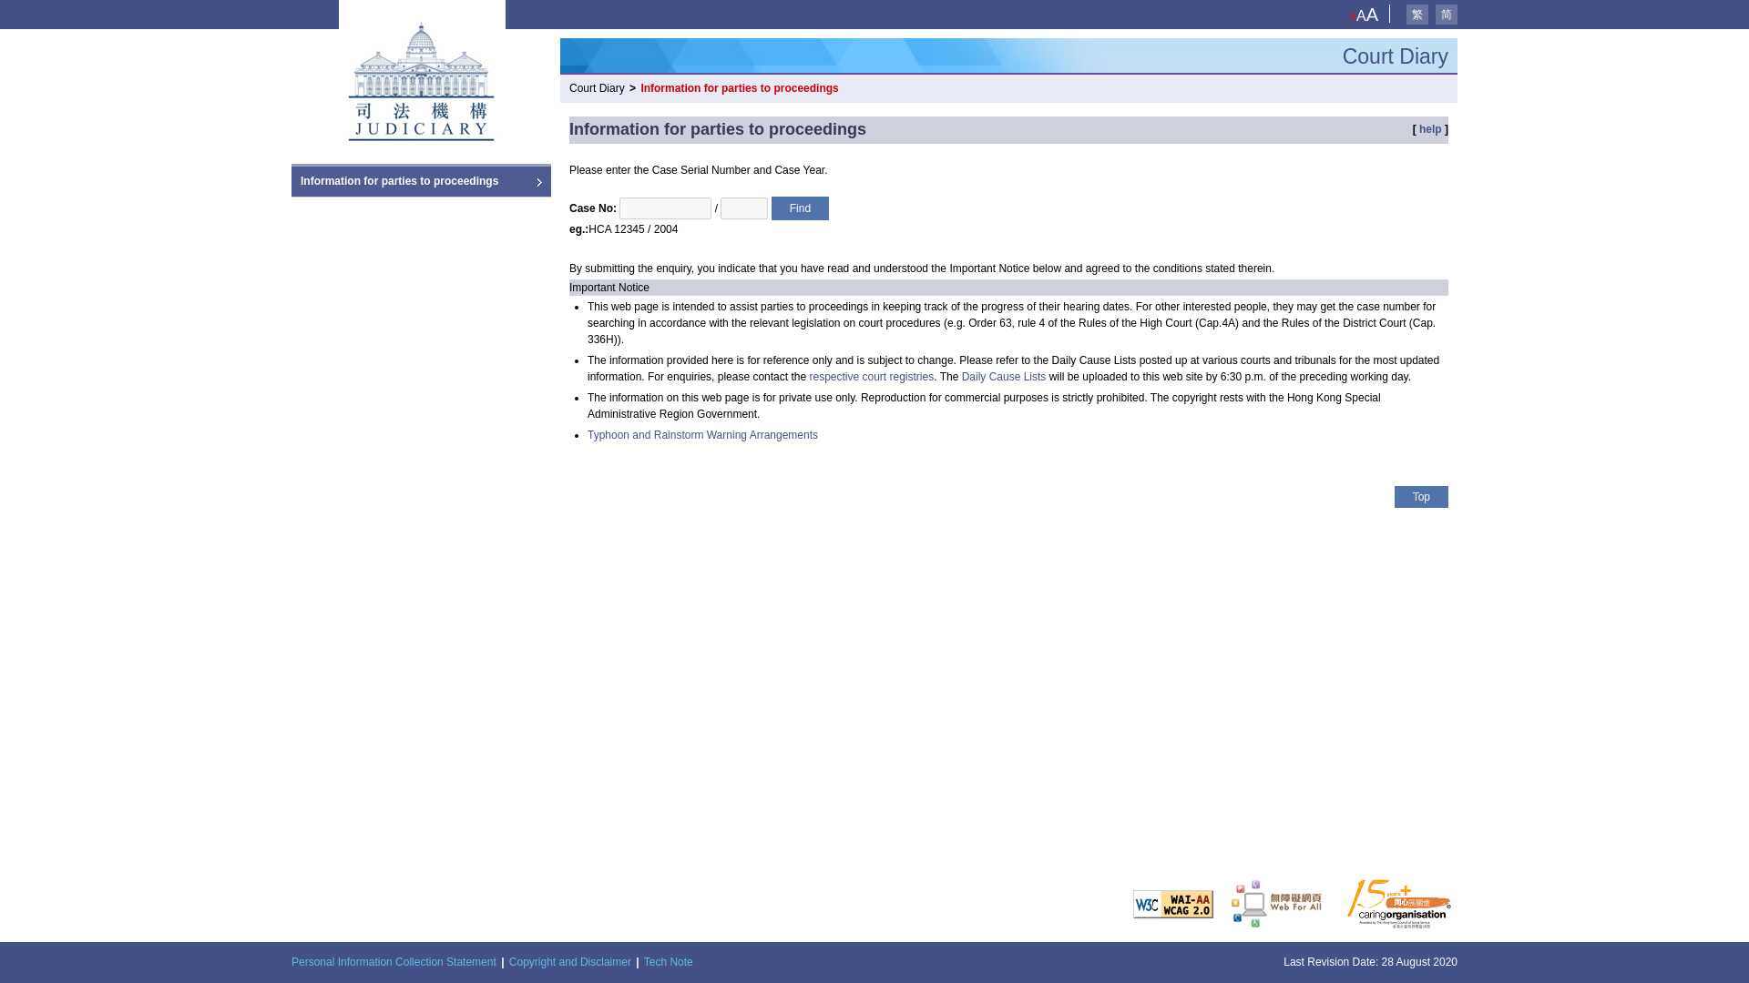 The width and height of the screenshot is (1749, 983). I want to click on respective court registries, so click(871, 377).